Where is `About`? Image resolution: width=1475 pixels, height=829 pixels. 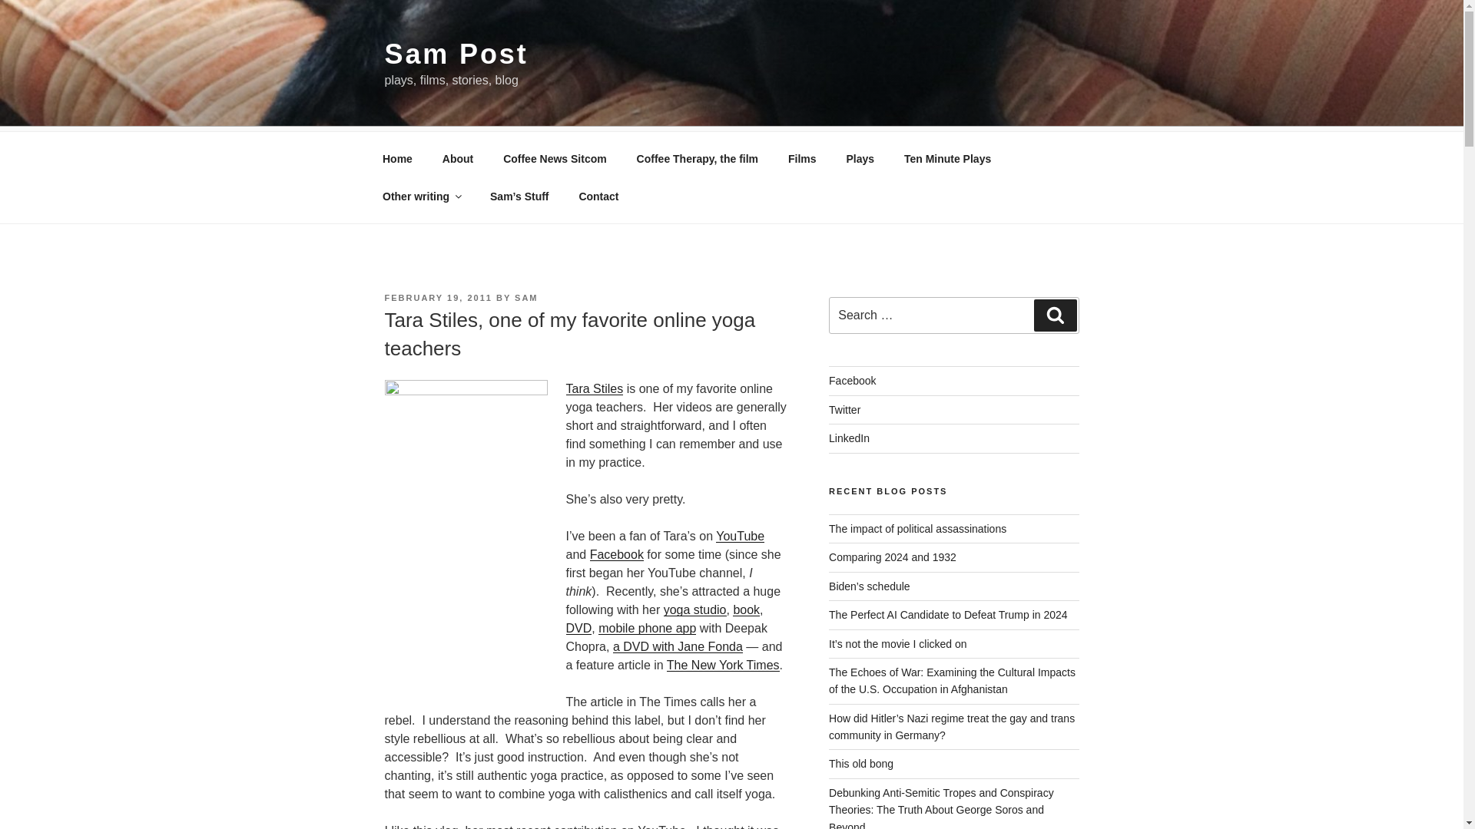 About is located at coordinates (458, 158).